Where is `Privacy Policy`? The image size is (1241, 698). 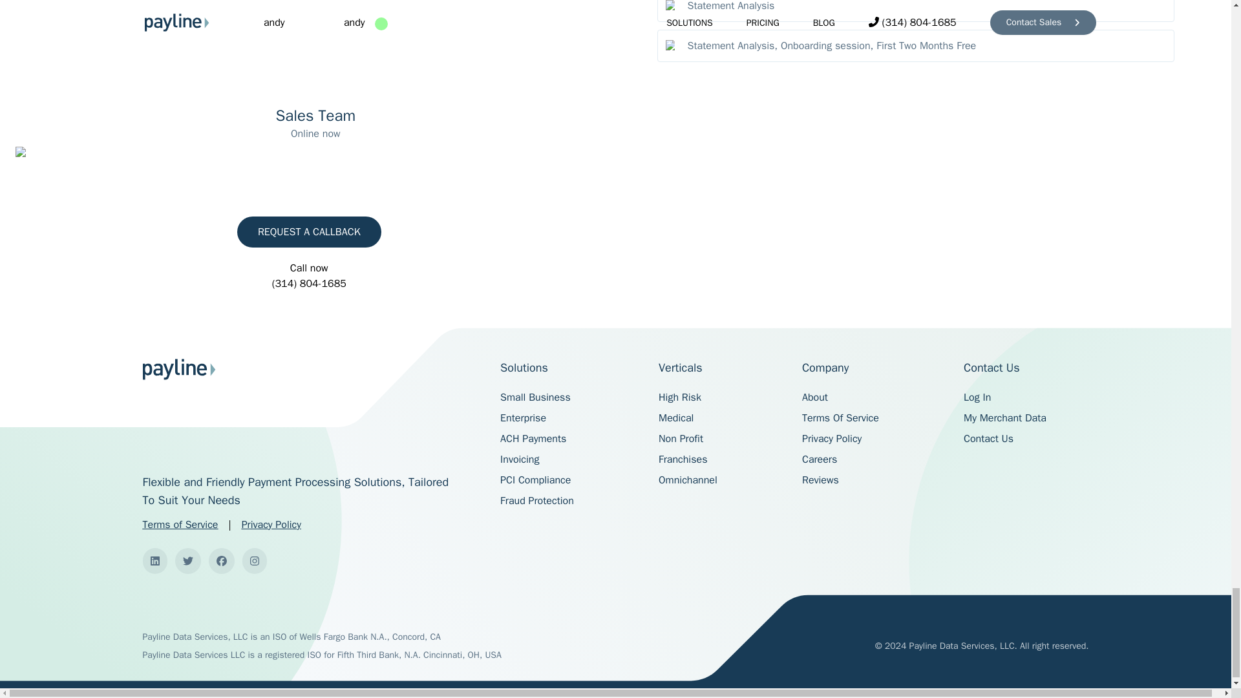 Privacy Policy is located at coordinates (271, 525).